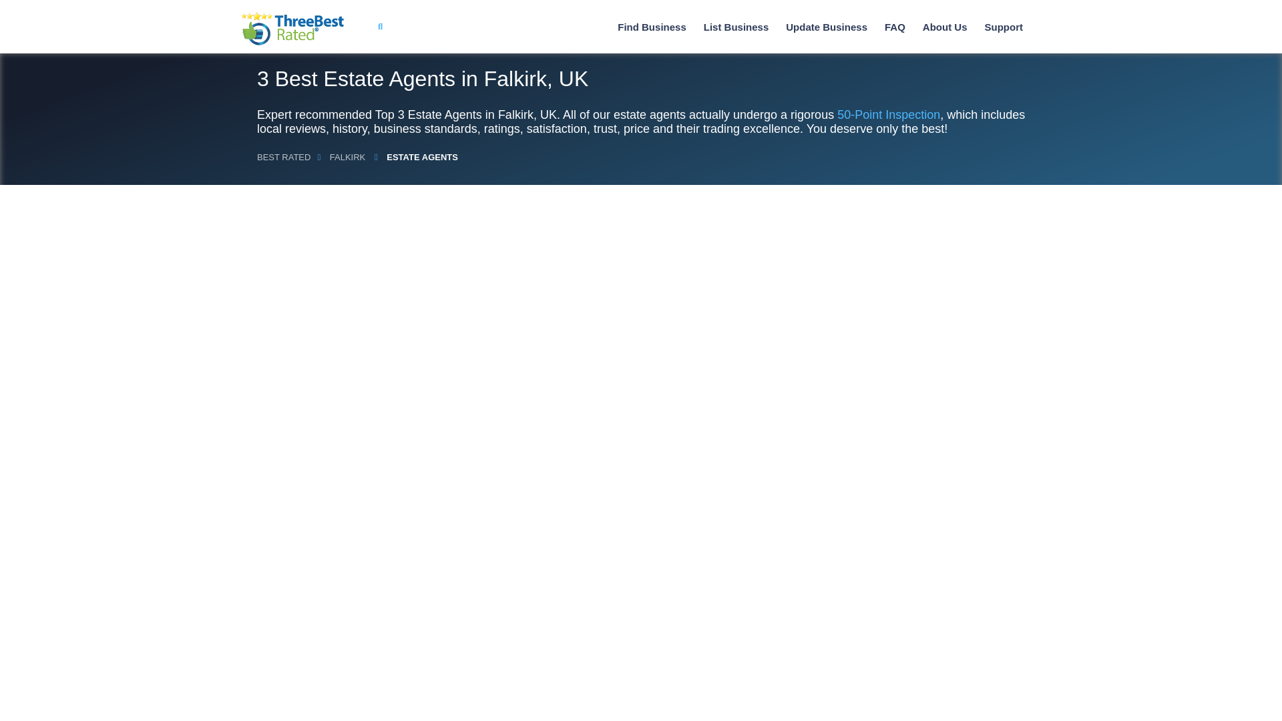 This screenshot has height=721, width=1282. What do you see at coordinates (945, 27) in the screenshot?
I see `How does Three Best Rated AU work?` at bounding box center [945, 27].